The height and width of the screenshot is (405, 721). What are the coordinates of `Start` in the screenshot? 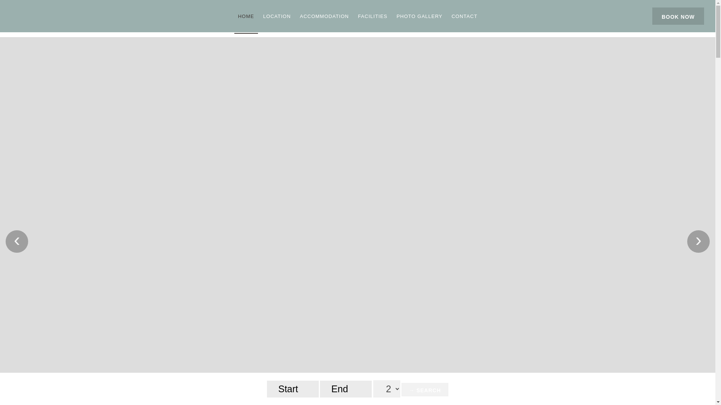 It's located at (293, 389).